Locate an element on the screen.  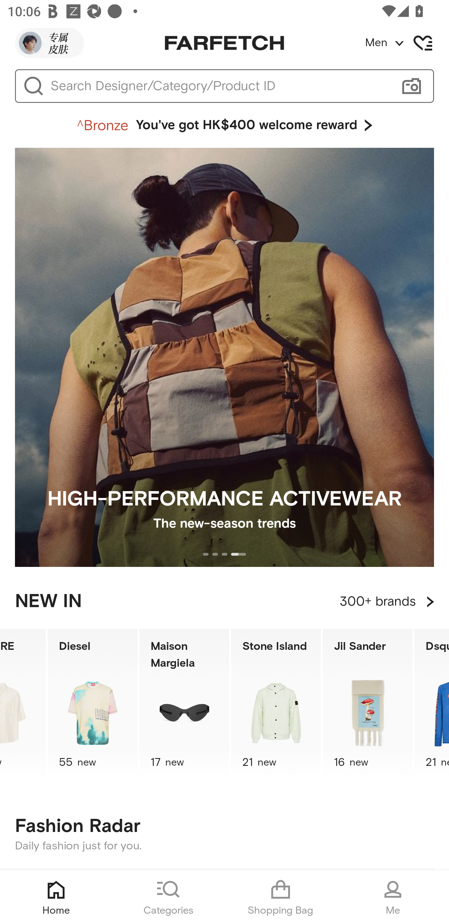
Shopping Bag is located at coordinates (281, 897).